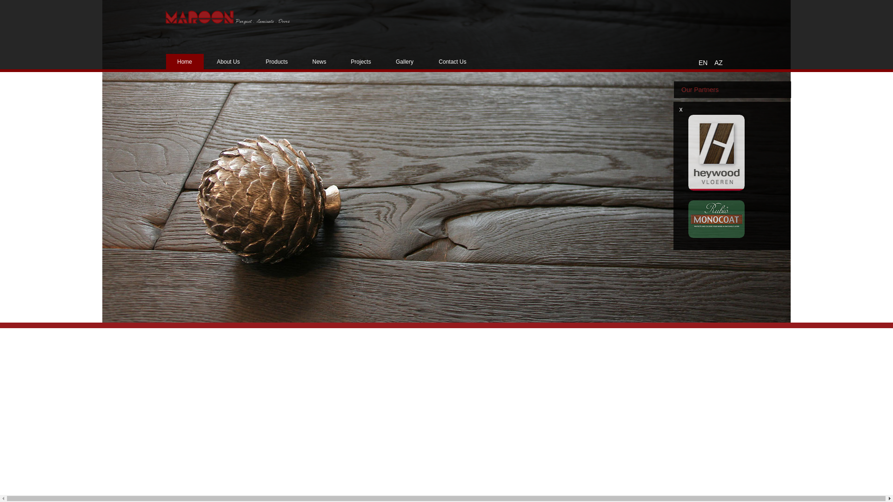 This screenshot has width=893, height=502. Describe the element at coordinates (319, 62) in the screenshot. I see `News` at that location.